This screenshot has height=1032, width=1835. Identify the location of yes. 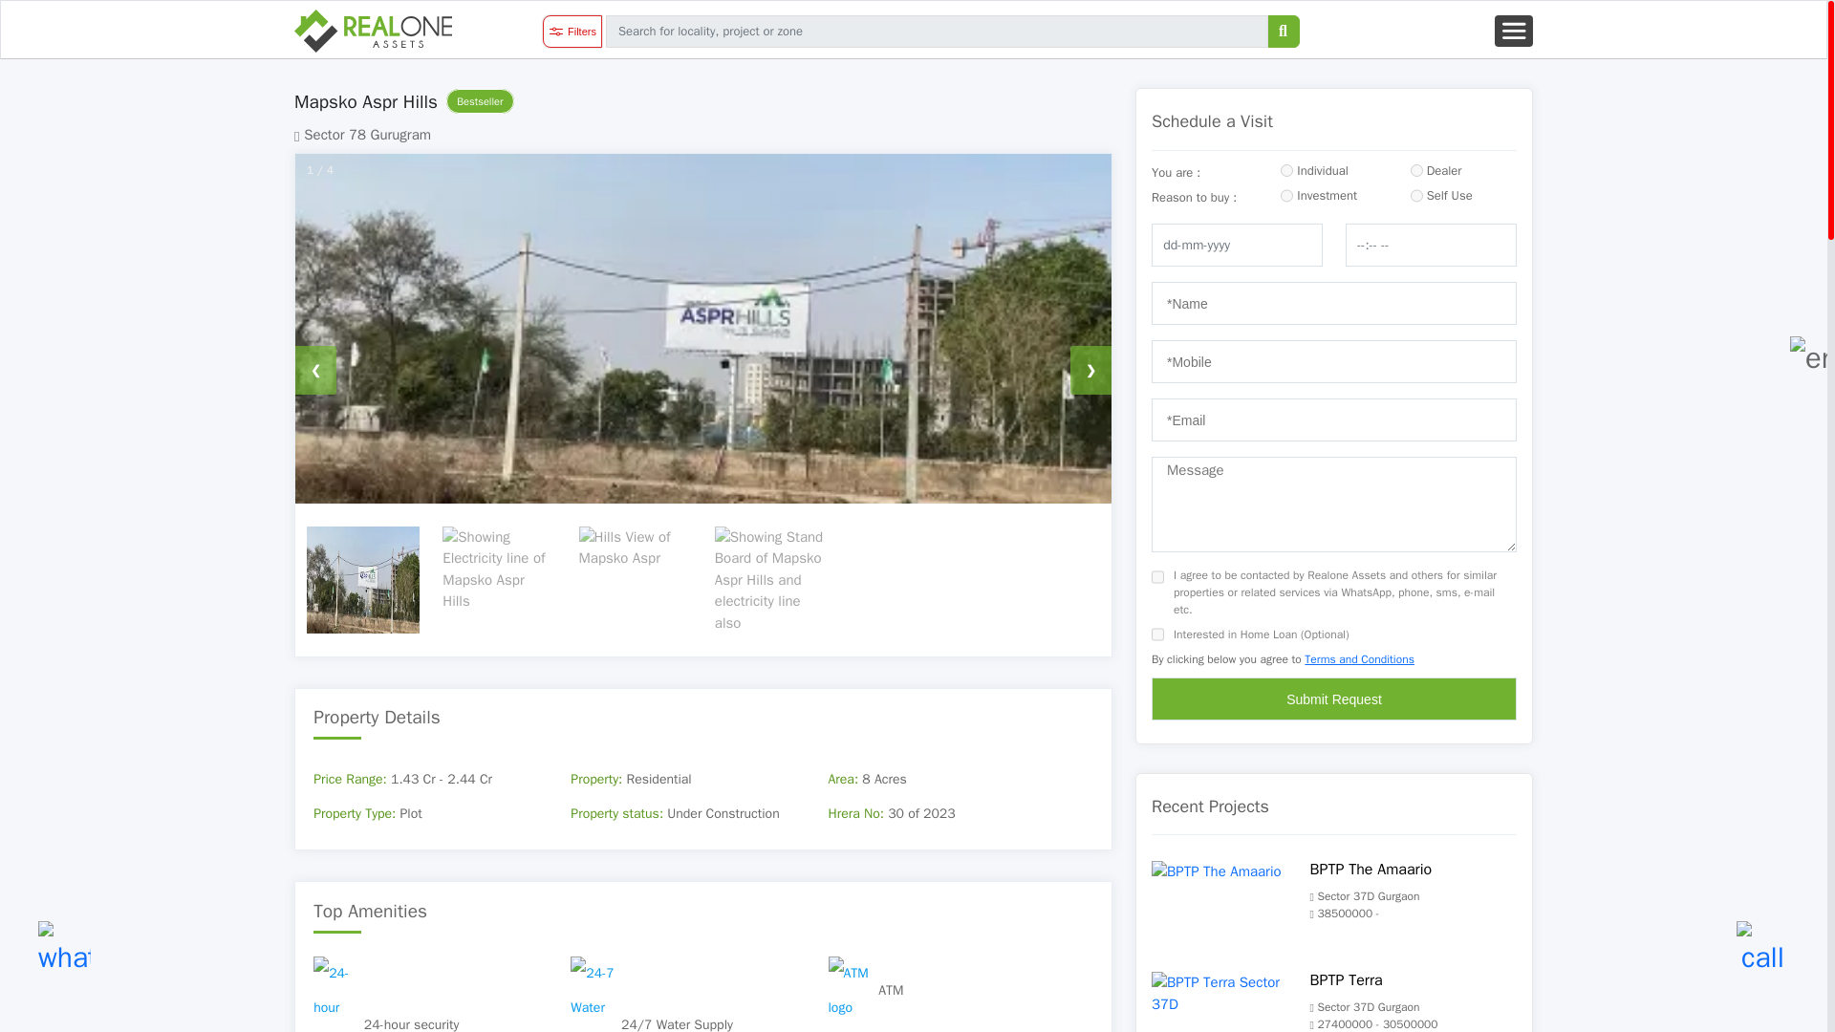
(1157, 576).